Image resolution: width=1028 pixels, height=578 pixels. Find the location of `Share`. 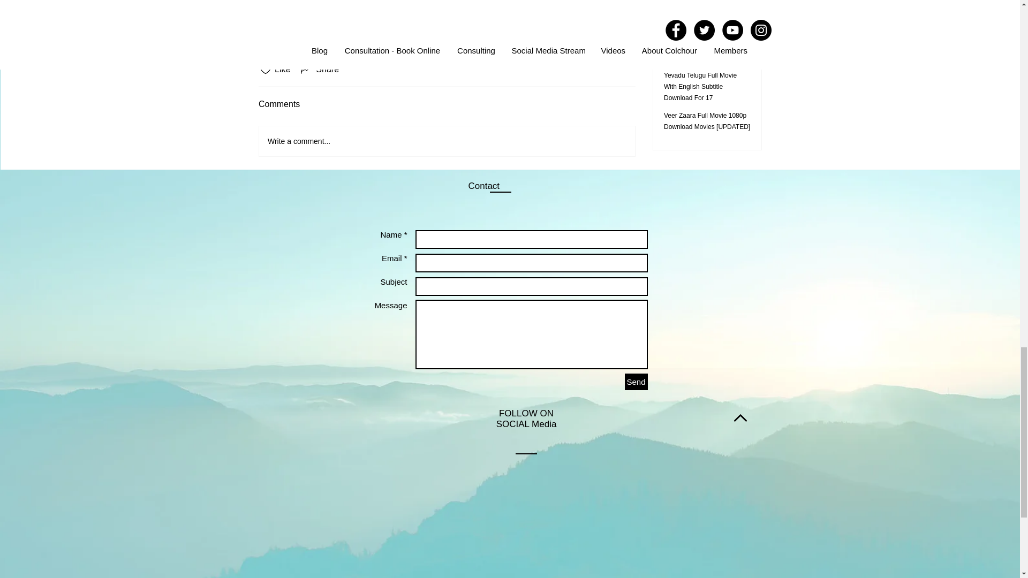

Share is located at coordinates (319, 69).